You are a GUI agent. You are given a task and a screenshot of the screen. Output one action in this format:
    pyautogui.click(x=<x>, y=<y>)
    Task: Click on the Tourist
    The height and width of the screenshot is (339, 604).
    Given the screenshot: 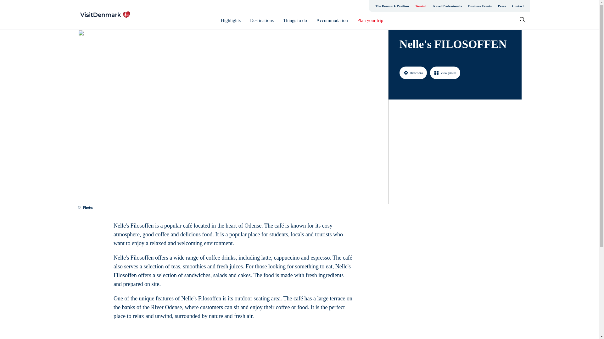 What is the action you would take?
    pyautogui.click(x=420, y=6)
    